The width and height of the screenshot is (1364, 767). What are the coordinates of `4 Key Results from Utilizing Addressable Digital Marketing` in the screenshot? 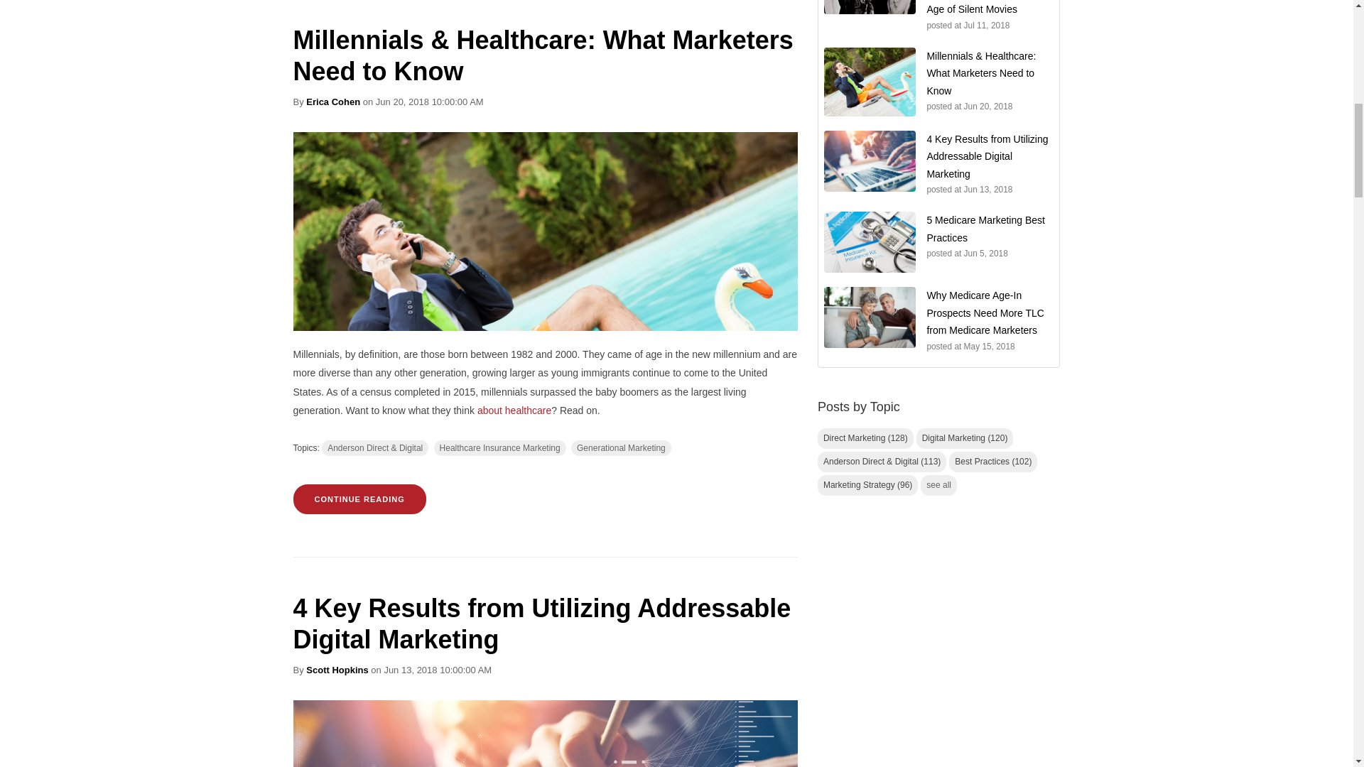 It's located at (541, 624).